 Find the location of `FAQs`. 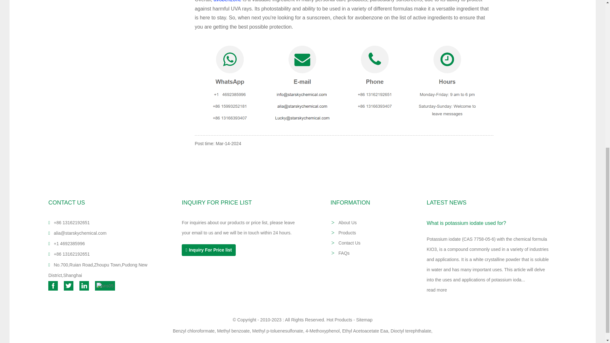

FAQs is located at coordinates (344, 253).